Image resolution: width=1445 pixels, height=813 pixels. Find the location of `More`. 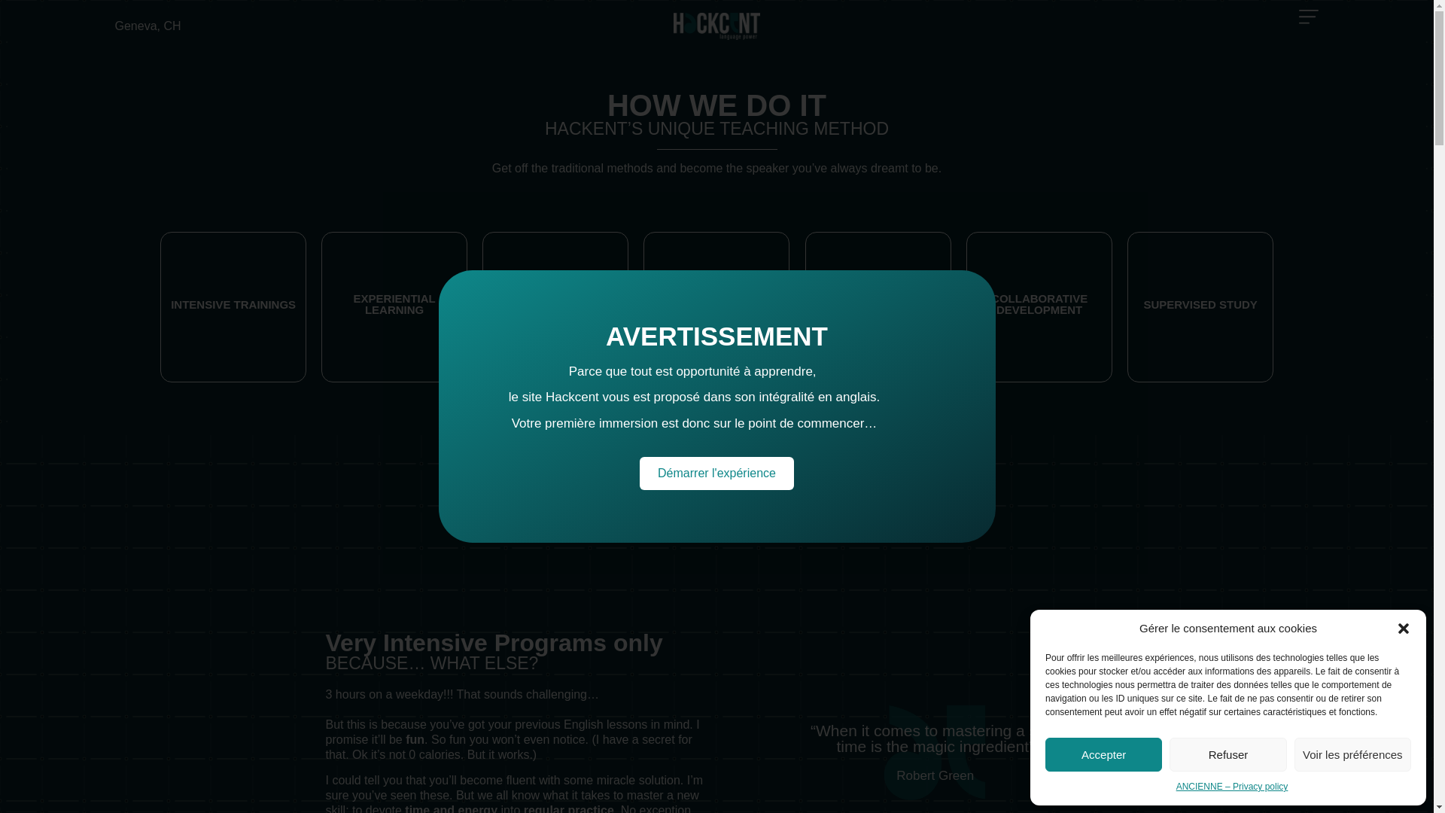

More is located at coordinates (1202, 285).